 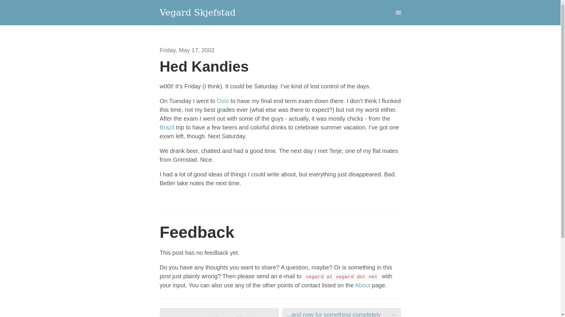 What do you see at coordinates (197, 12) in the screenshot?
I see `Vegard Skjefstad` at bounding box center [197, 12].